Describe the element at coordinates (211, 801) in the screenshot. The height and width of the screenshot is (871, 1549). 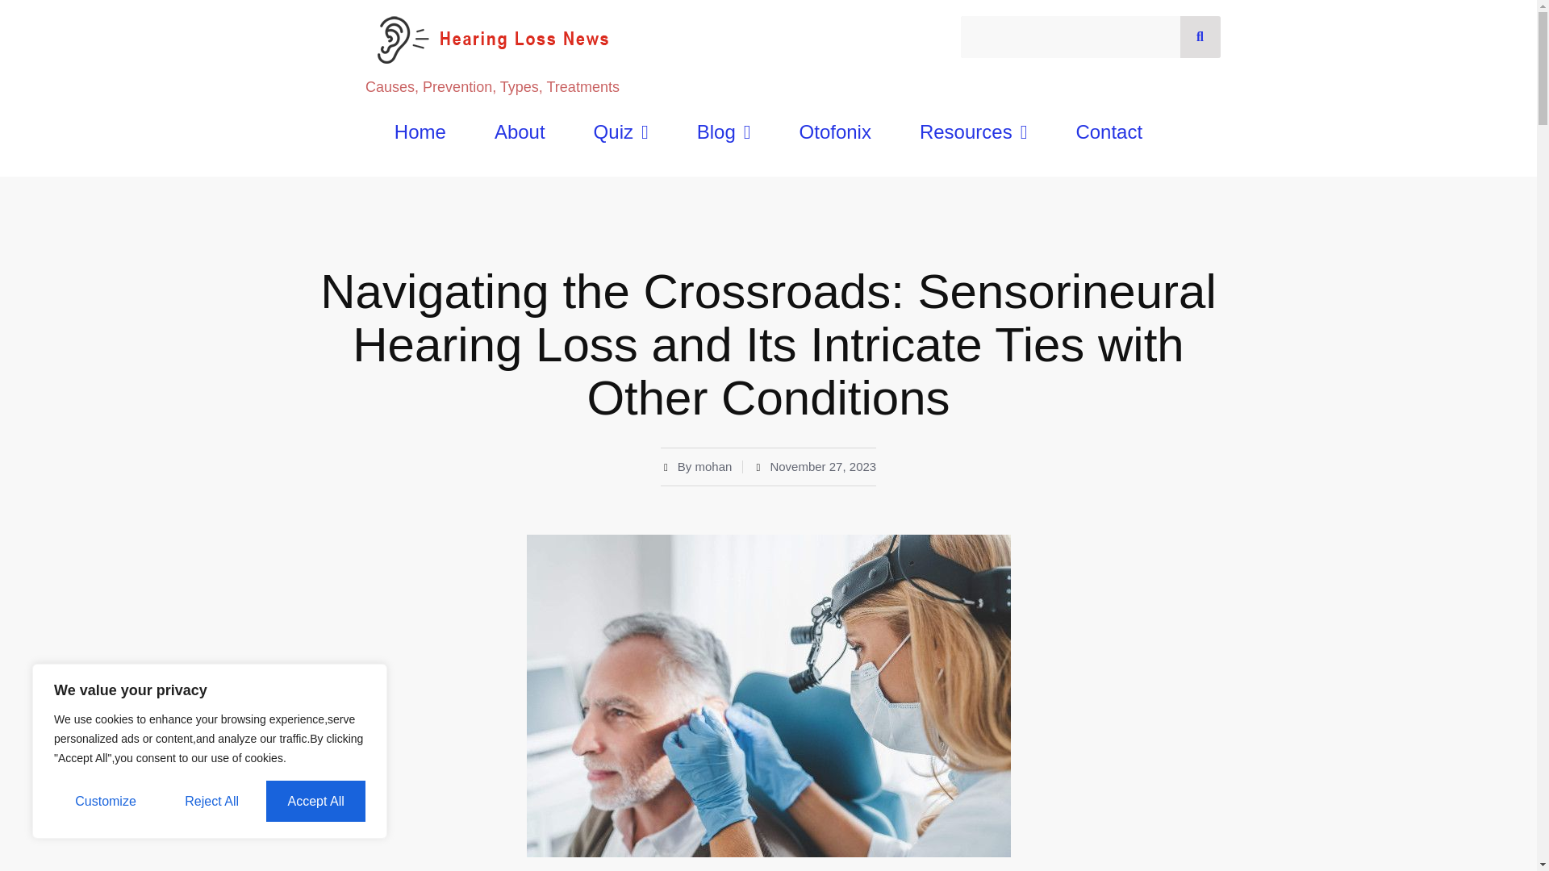
I see `Reject All` at that location.